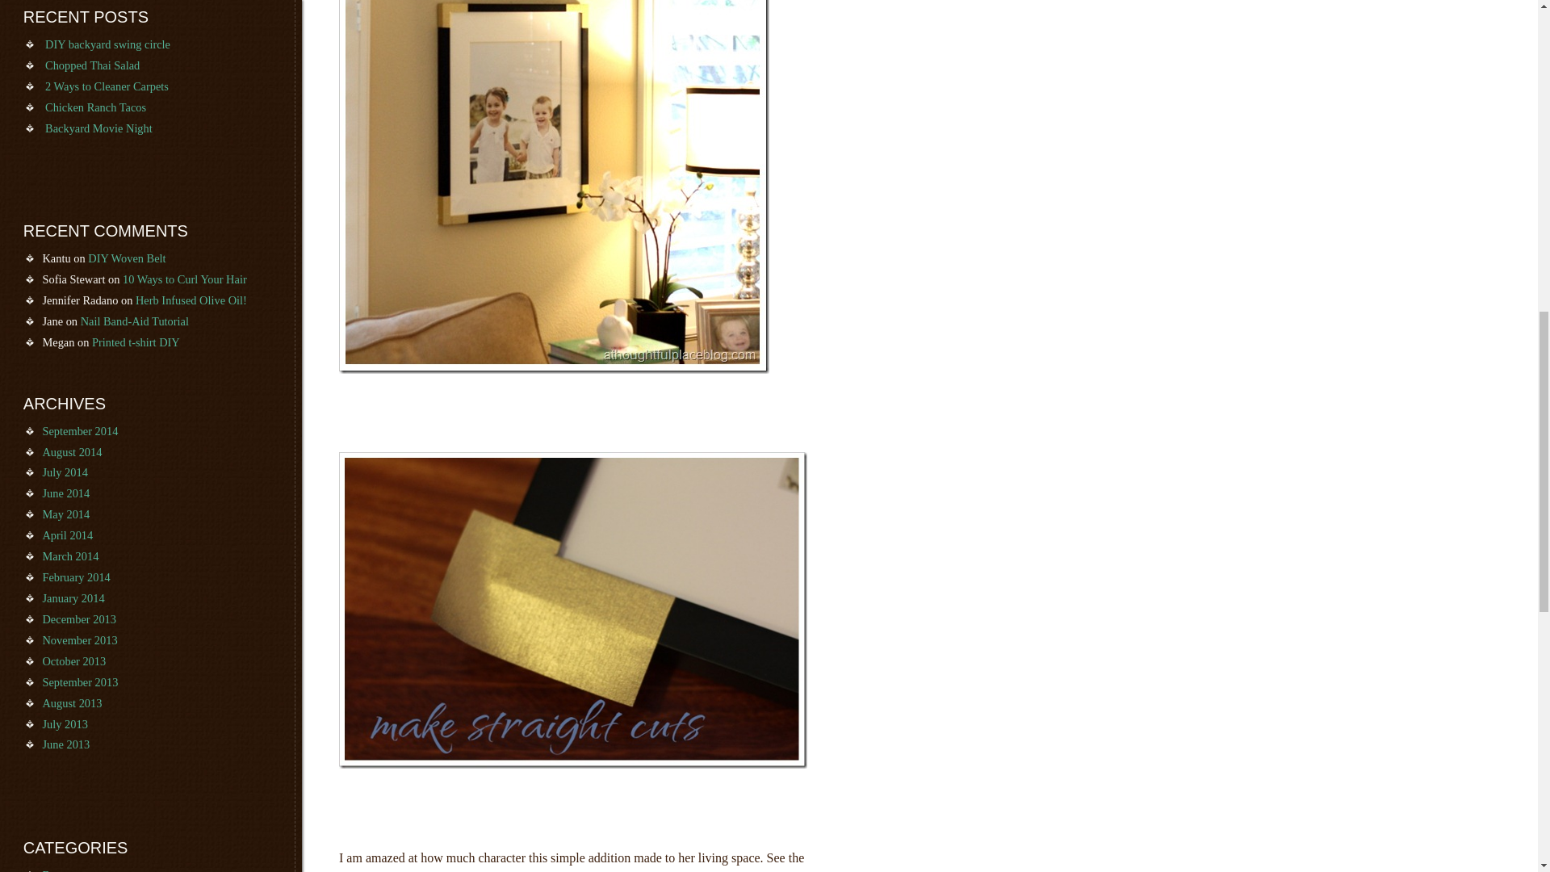  What do you see at coordinates (65, 744) in the screenshot?
I see `June 2013` at bounding box center [65, 744].